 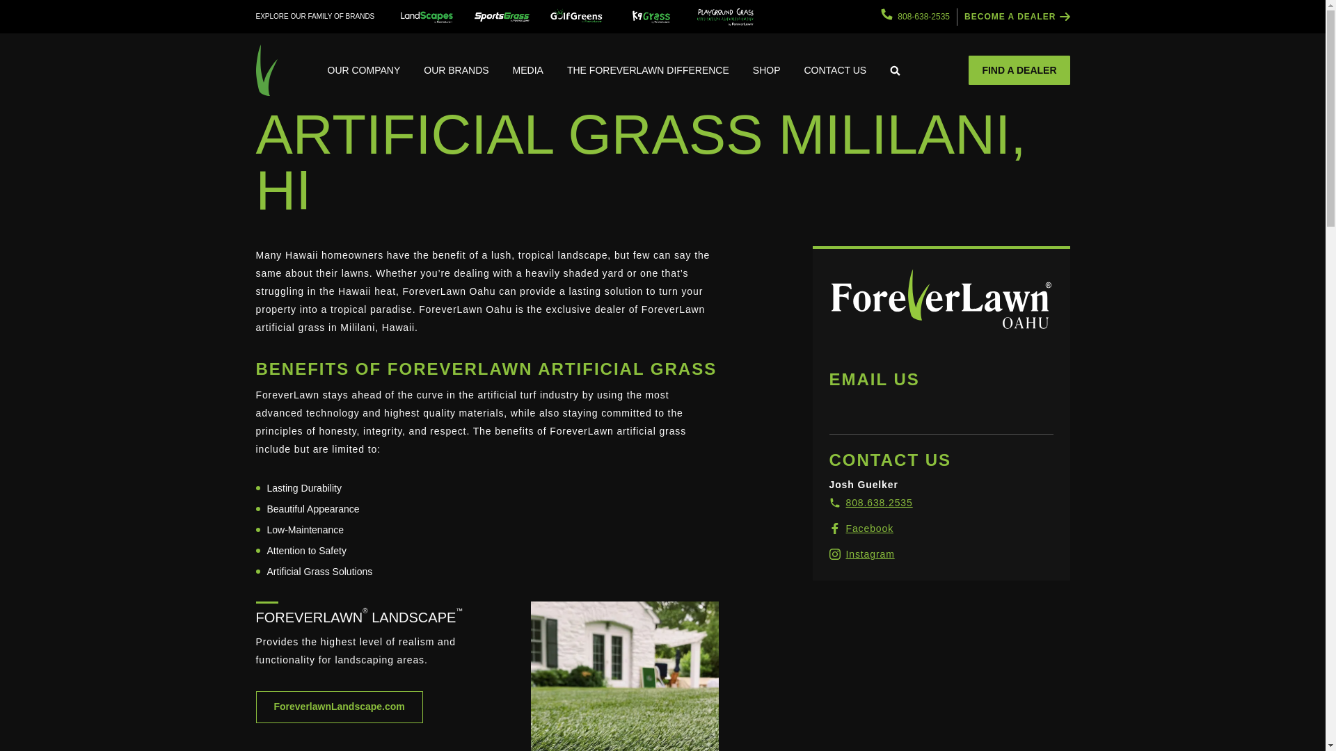 I want to click on MEDIA, so click(x=528, y=70).